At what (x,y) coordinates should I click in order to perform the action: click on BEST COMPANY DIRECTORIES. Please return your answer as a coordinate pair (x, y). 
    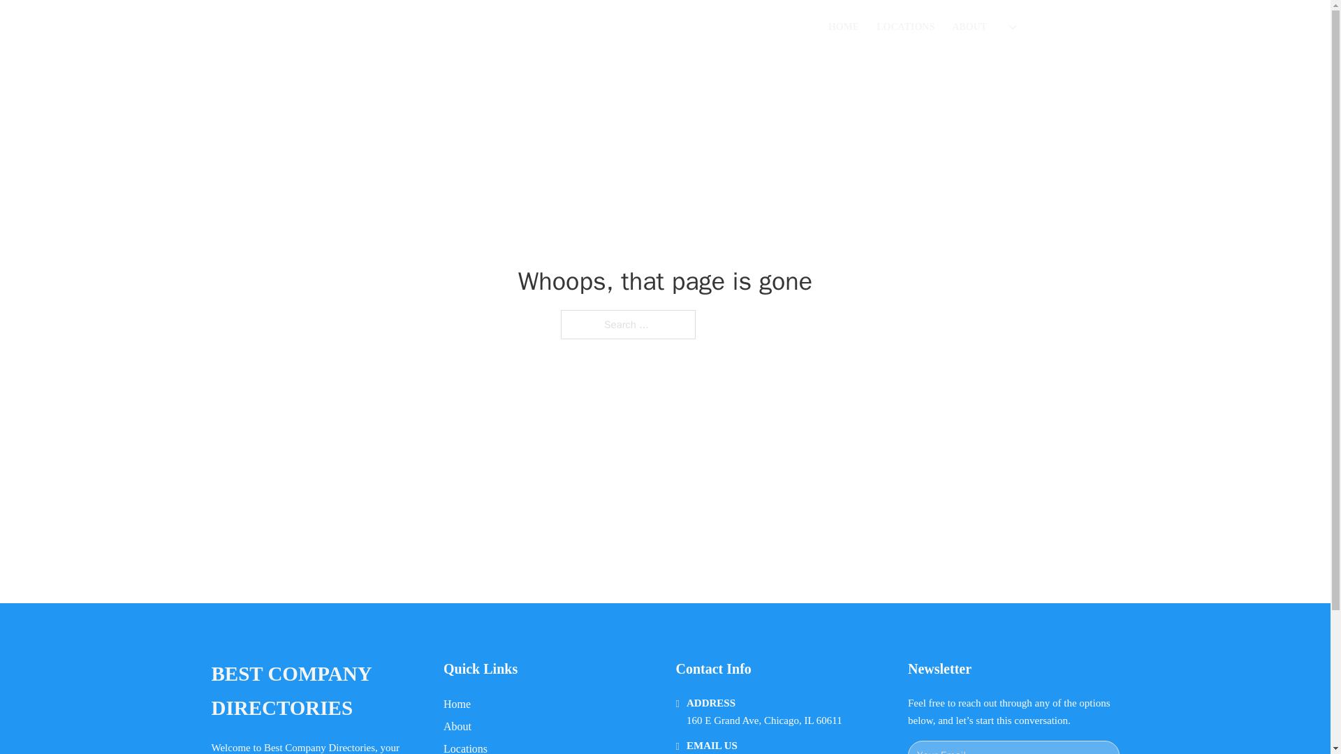
    Looking at the image, I should click on (419, 27).